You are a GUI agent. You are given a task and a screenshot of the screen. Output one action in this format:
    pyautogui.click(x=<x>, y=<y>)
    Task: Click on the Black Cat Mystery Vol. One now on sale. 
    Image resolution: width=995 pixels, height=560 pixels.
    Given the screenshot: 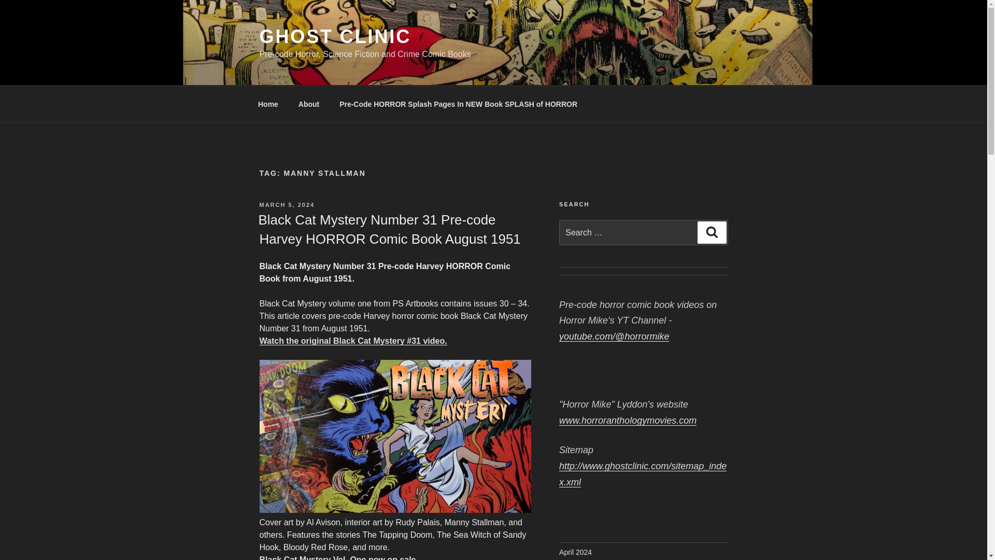 What is the action you would take?
    pyautogui.click(x=339, y=558)
    